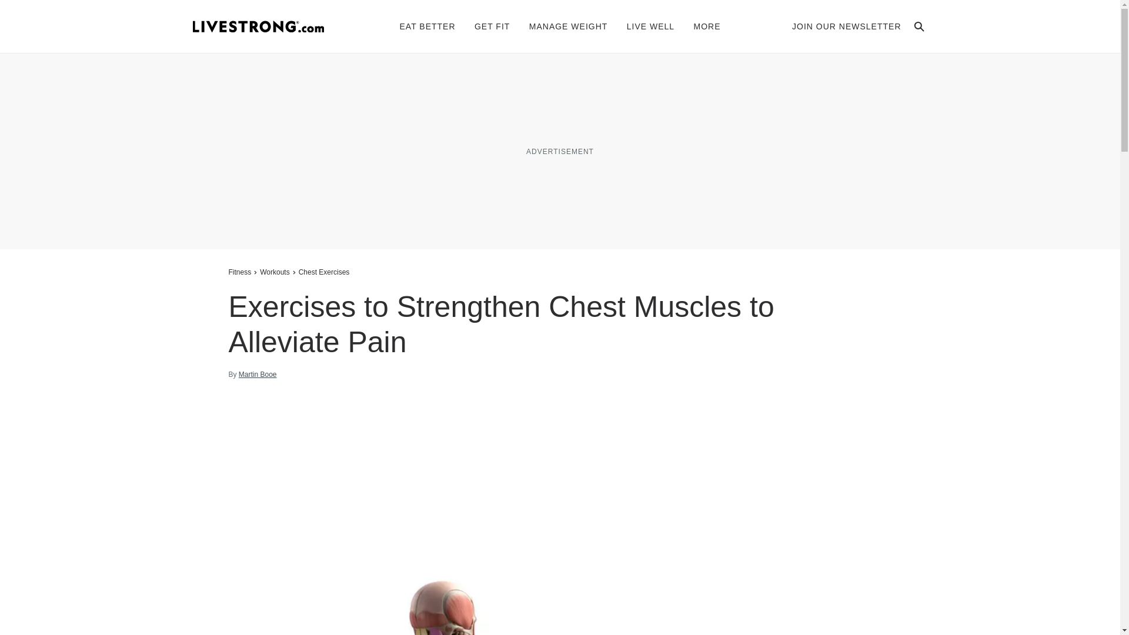 The image size is (1129, 635). I want to click on GET FIT, so click(492, 26).